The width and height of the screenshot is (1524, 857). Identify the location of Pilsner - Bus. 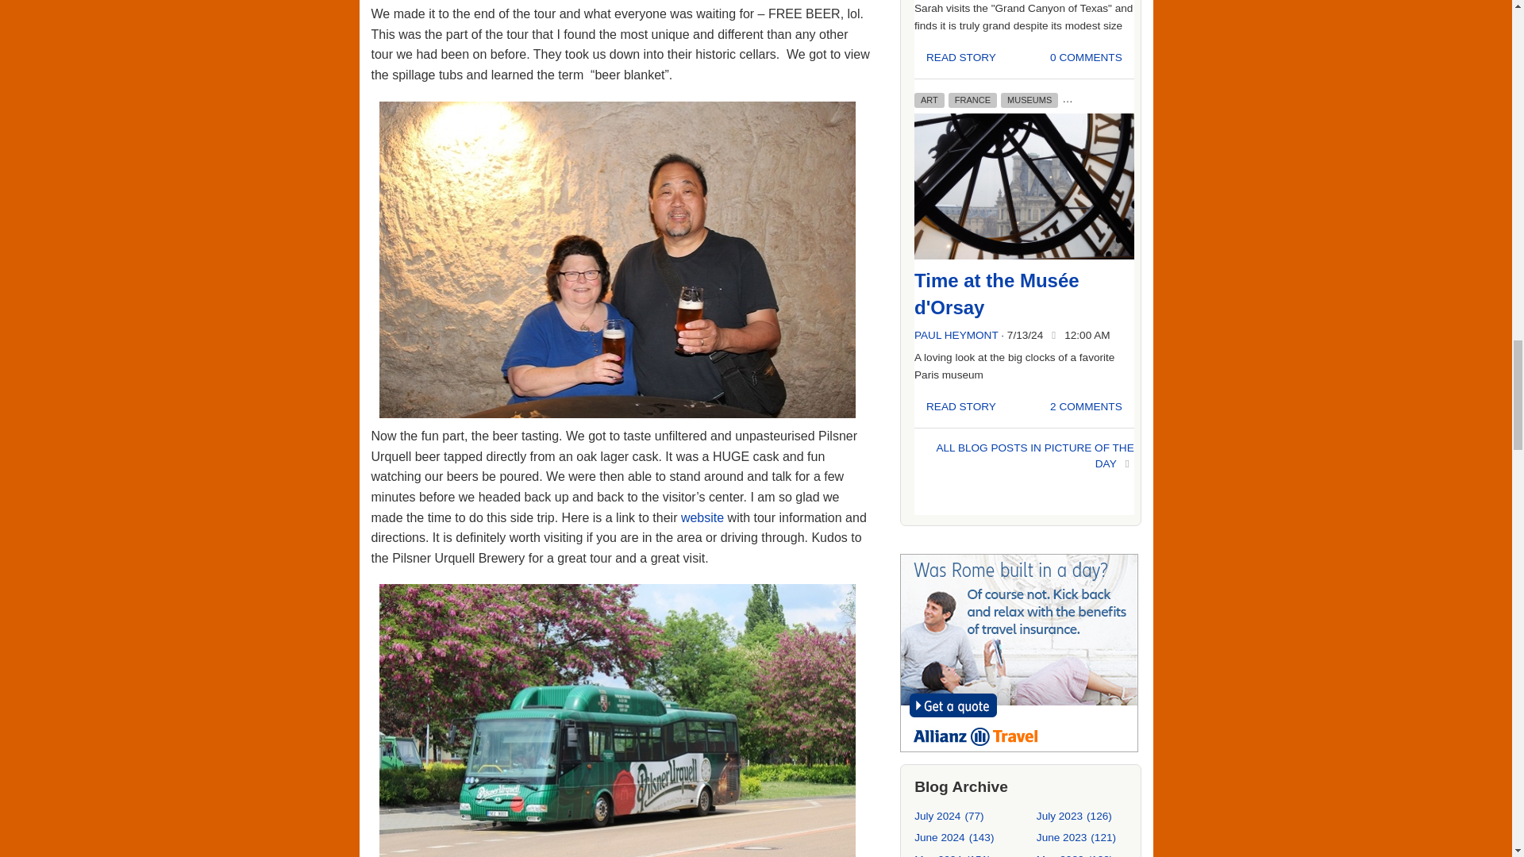
(618, 721).